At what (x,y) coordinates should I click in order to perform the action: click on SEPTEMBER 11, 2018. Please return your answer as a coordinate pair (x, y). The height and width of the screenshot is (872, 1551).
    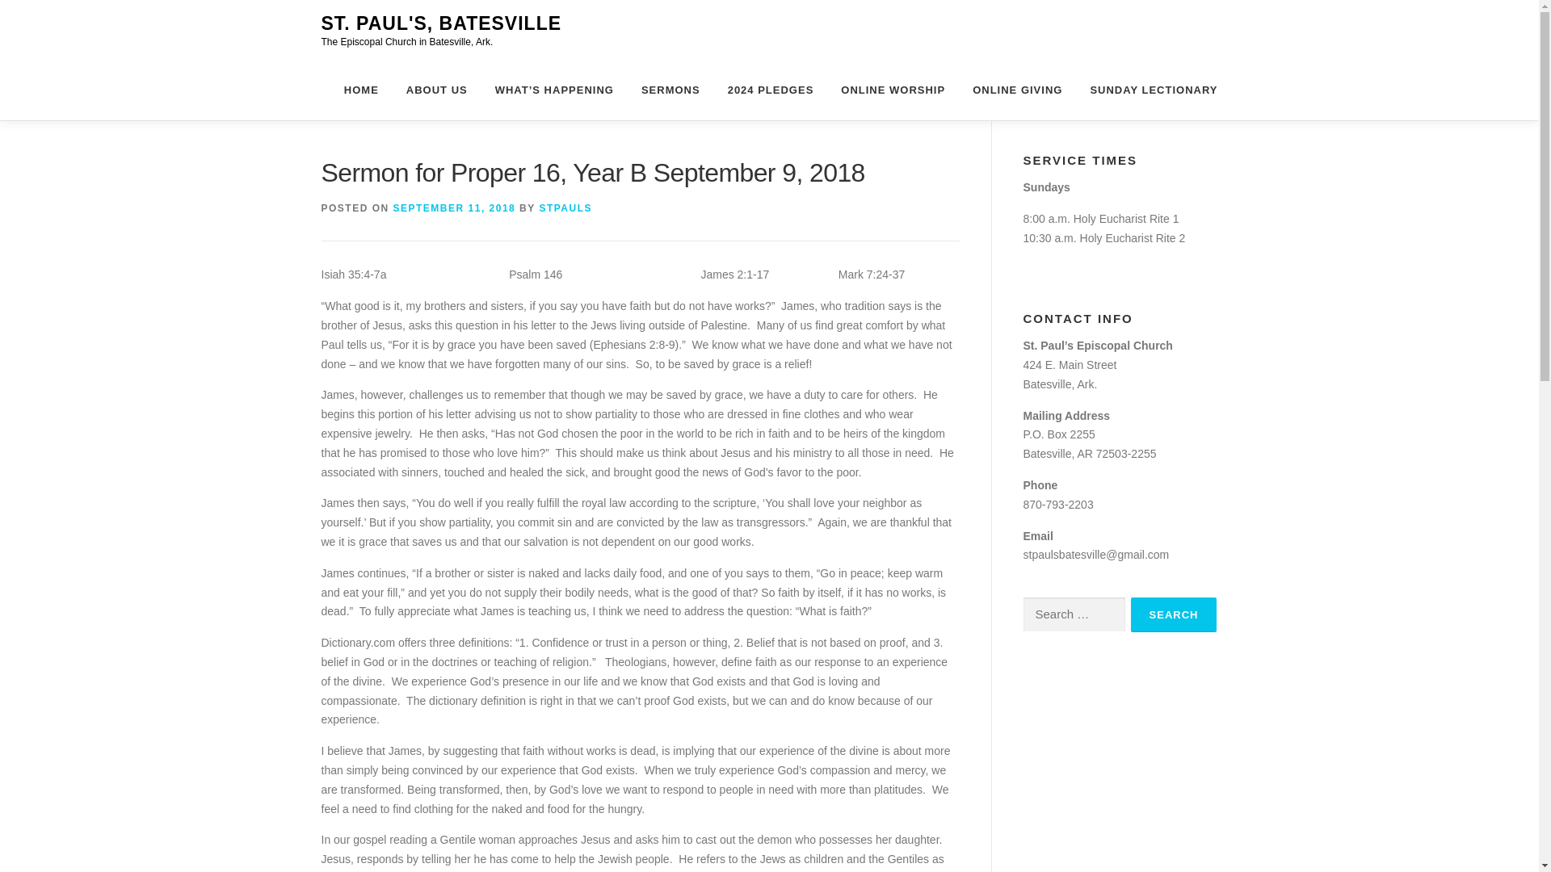
    Looking at the image, I should click on (455, 208).